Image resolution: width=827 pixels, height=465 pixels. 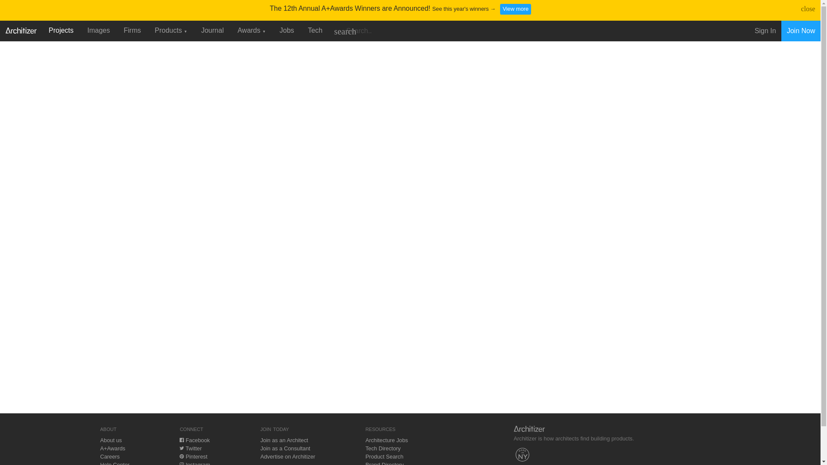 What do you see at coordinates (190, 448) in the screenshot?
I see `Twitter` at bounding box center [190, 448].